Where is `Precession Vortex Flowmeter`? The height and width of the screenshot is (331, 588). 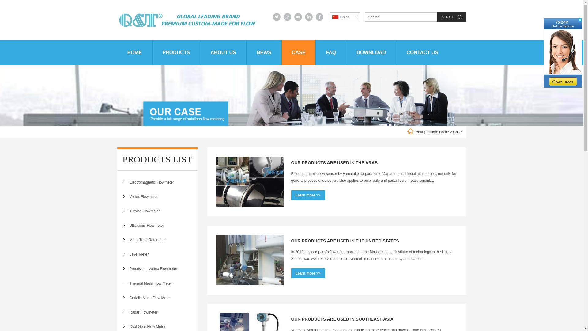 Precession Vortex Flowmeter is located at coordinates (157, 269).